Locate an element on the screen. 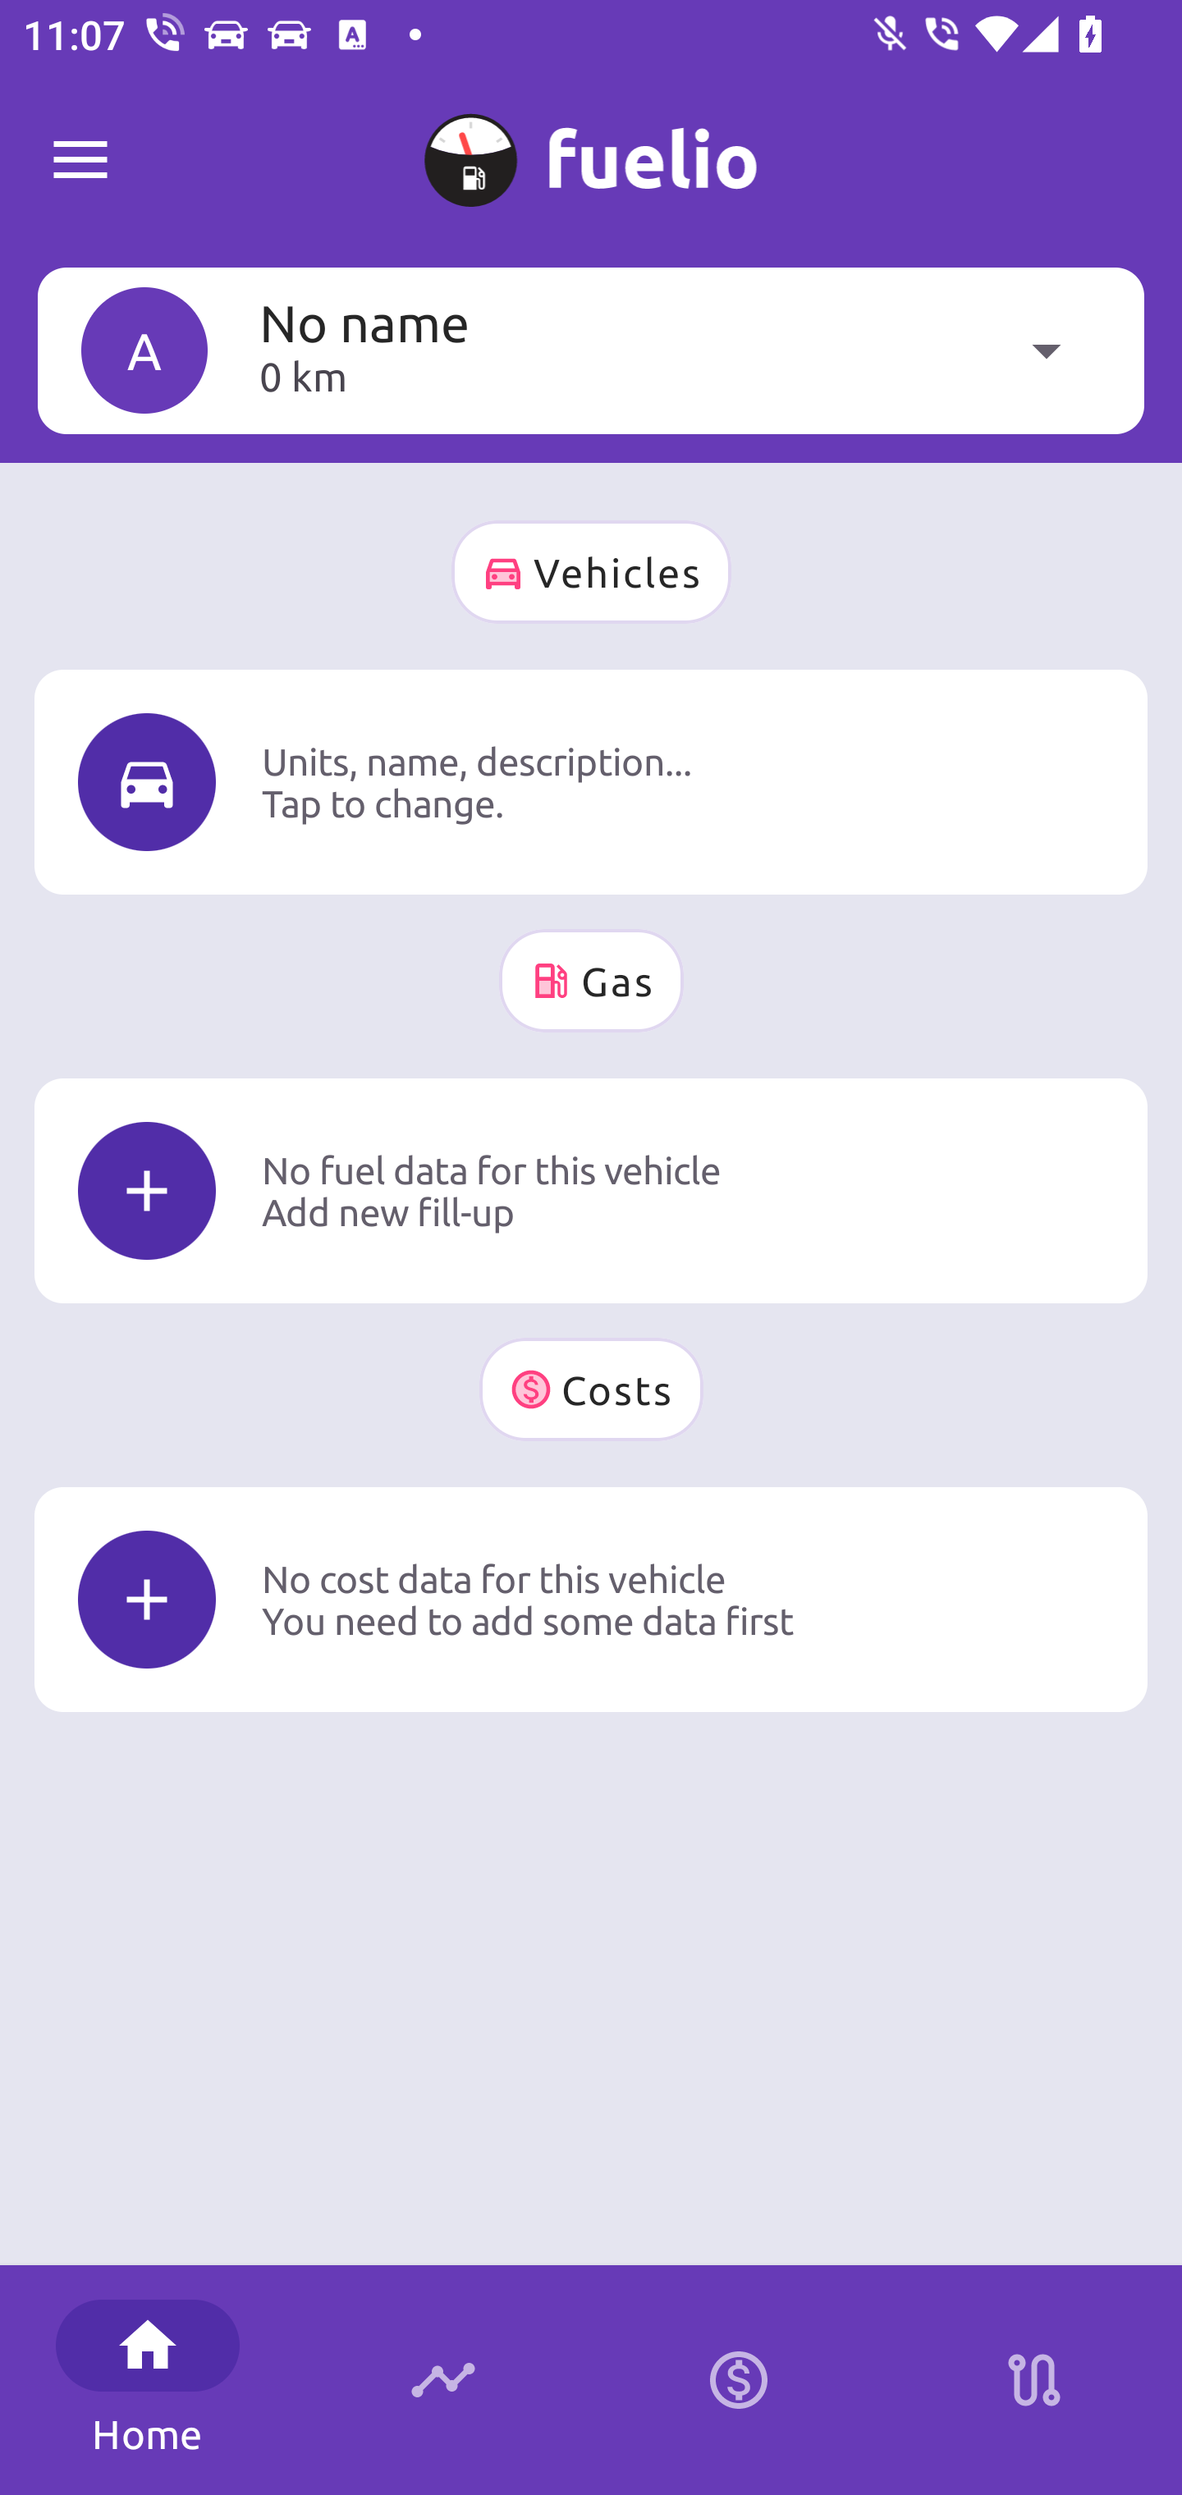 This screenshot has width=1182, height=2495. Icon Units, name, description...
Tap to change. is located at coordinates (591, 781).